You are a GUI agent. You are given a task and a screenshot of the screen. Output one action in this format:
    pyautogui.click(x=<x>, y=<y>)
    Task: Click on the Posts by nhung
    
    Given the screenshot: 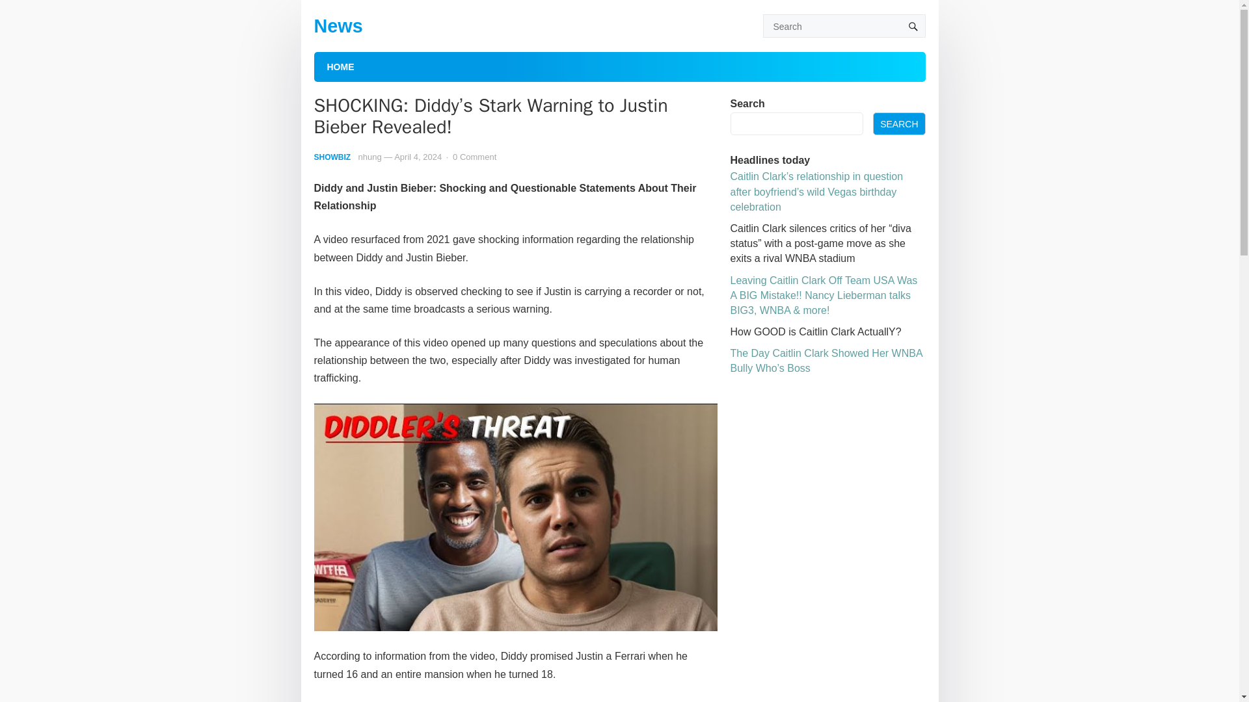 What is the action you would take?
    pyautogui.click(x=370, y=157)
    